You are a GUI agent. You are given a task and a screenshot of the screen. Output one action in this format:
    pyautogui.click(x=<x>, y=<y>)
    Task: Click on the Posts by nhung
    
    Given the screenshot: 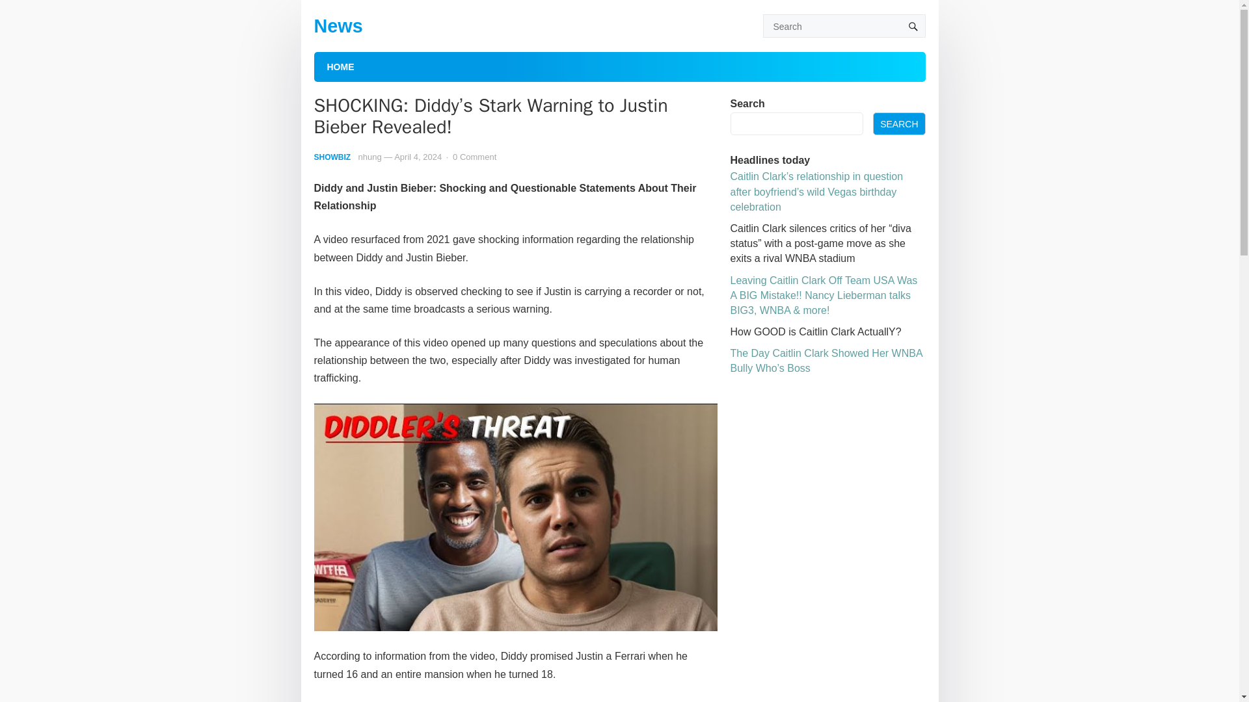 What is the action you would take?
    pyautogui.click(x=370, y=157)
    